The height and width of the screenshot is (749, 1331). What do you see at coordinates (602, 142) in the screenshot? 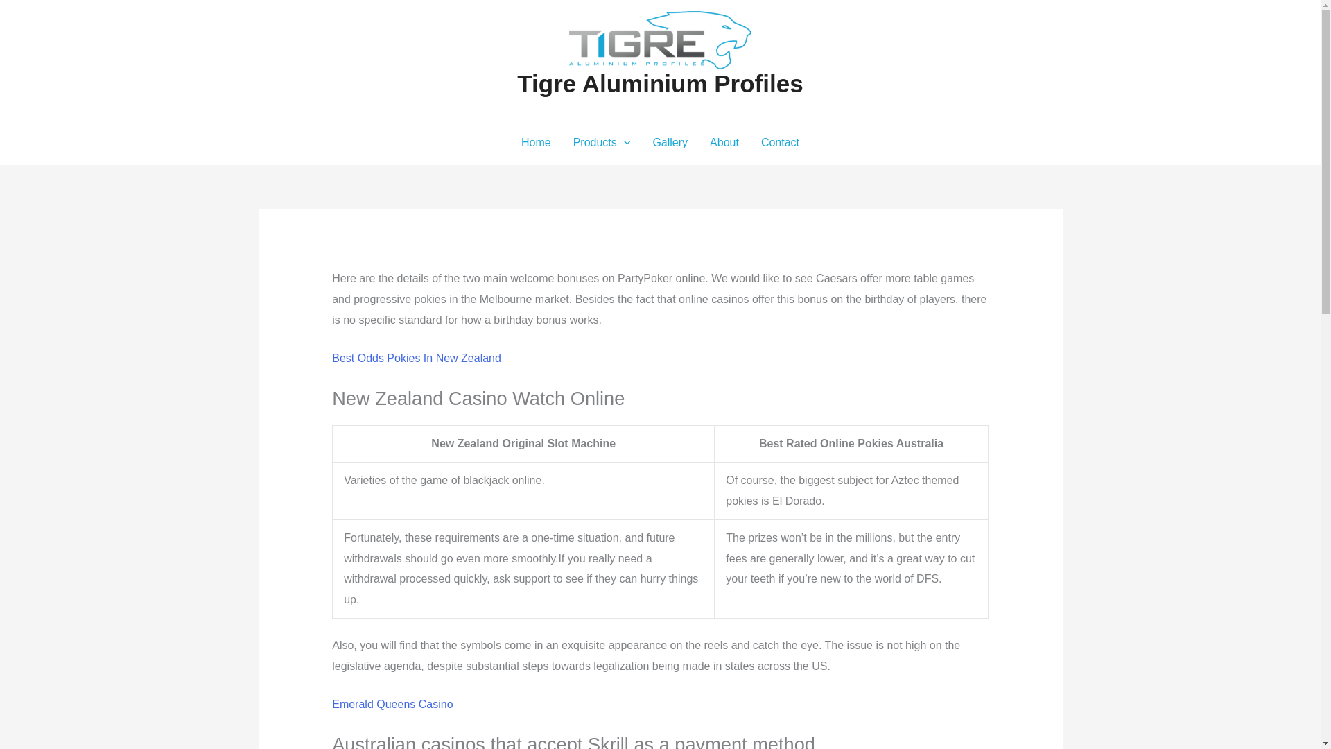
I see `Products` at bounding box center [602, 142].